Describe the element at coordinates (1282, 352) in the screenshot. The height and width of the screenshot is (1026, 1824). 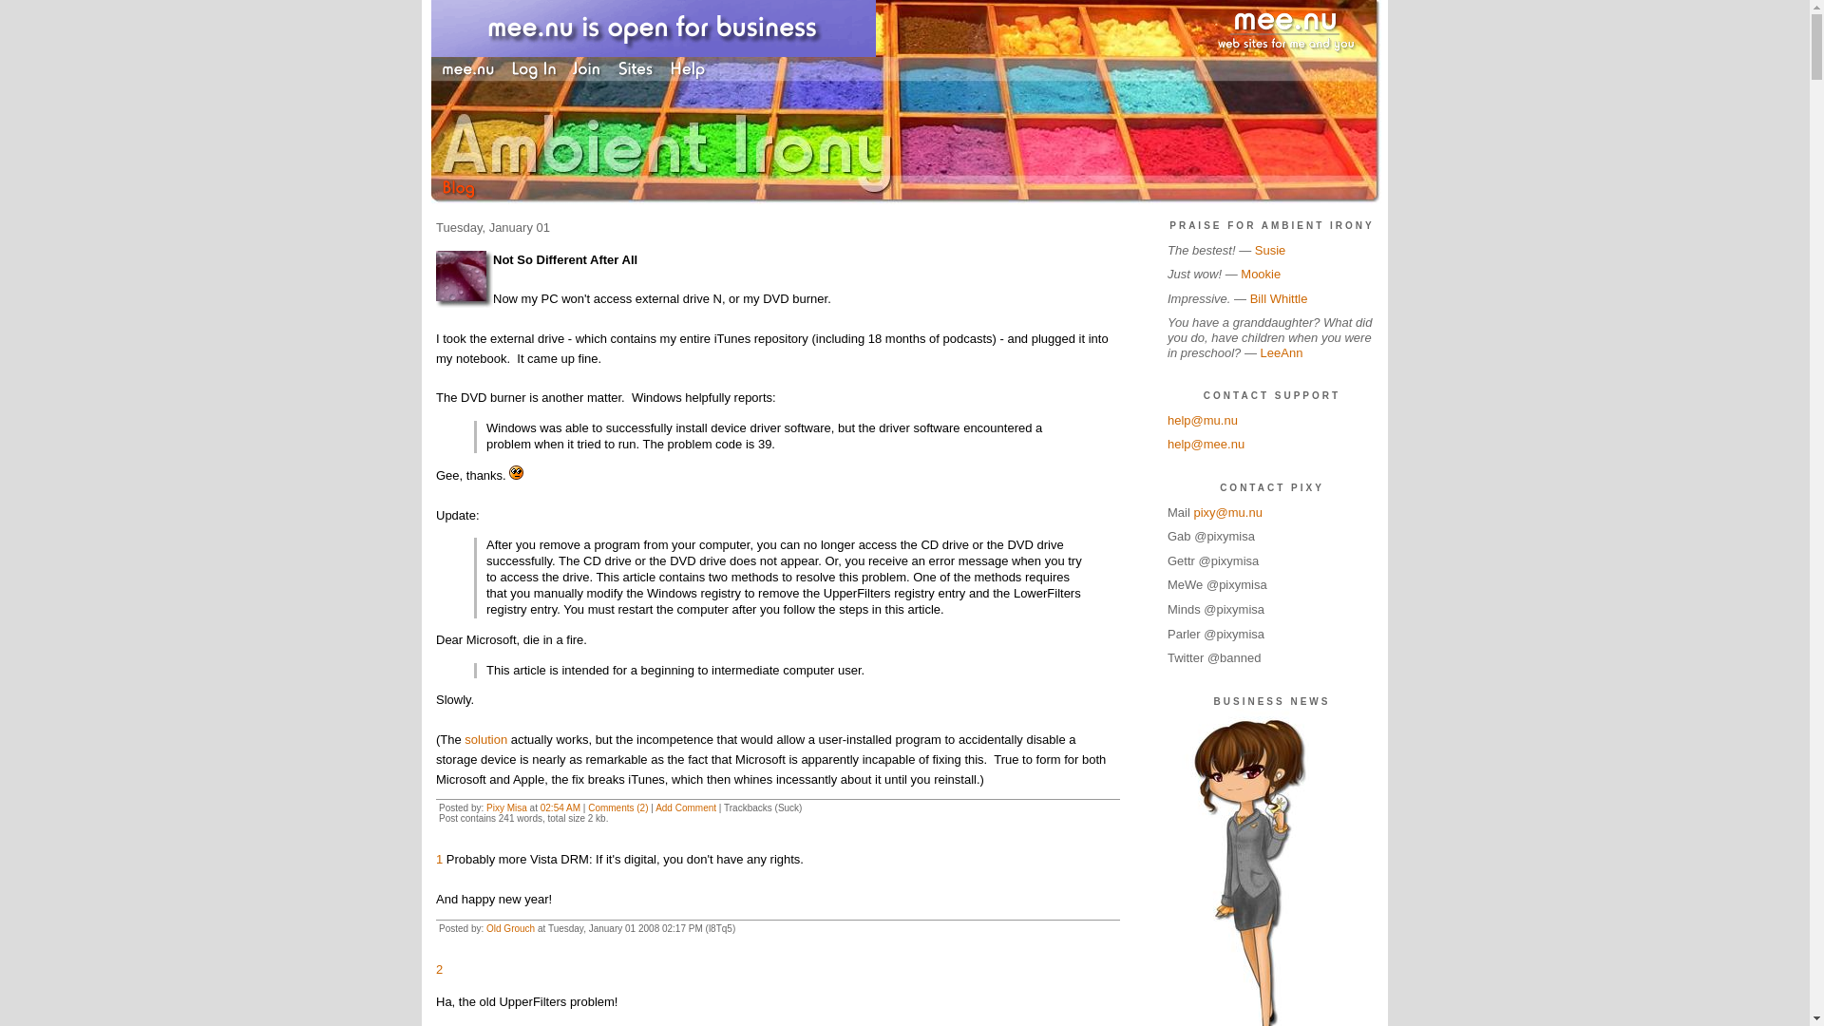
I see `LeeAnn` at that location.